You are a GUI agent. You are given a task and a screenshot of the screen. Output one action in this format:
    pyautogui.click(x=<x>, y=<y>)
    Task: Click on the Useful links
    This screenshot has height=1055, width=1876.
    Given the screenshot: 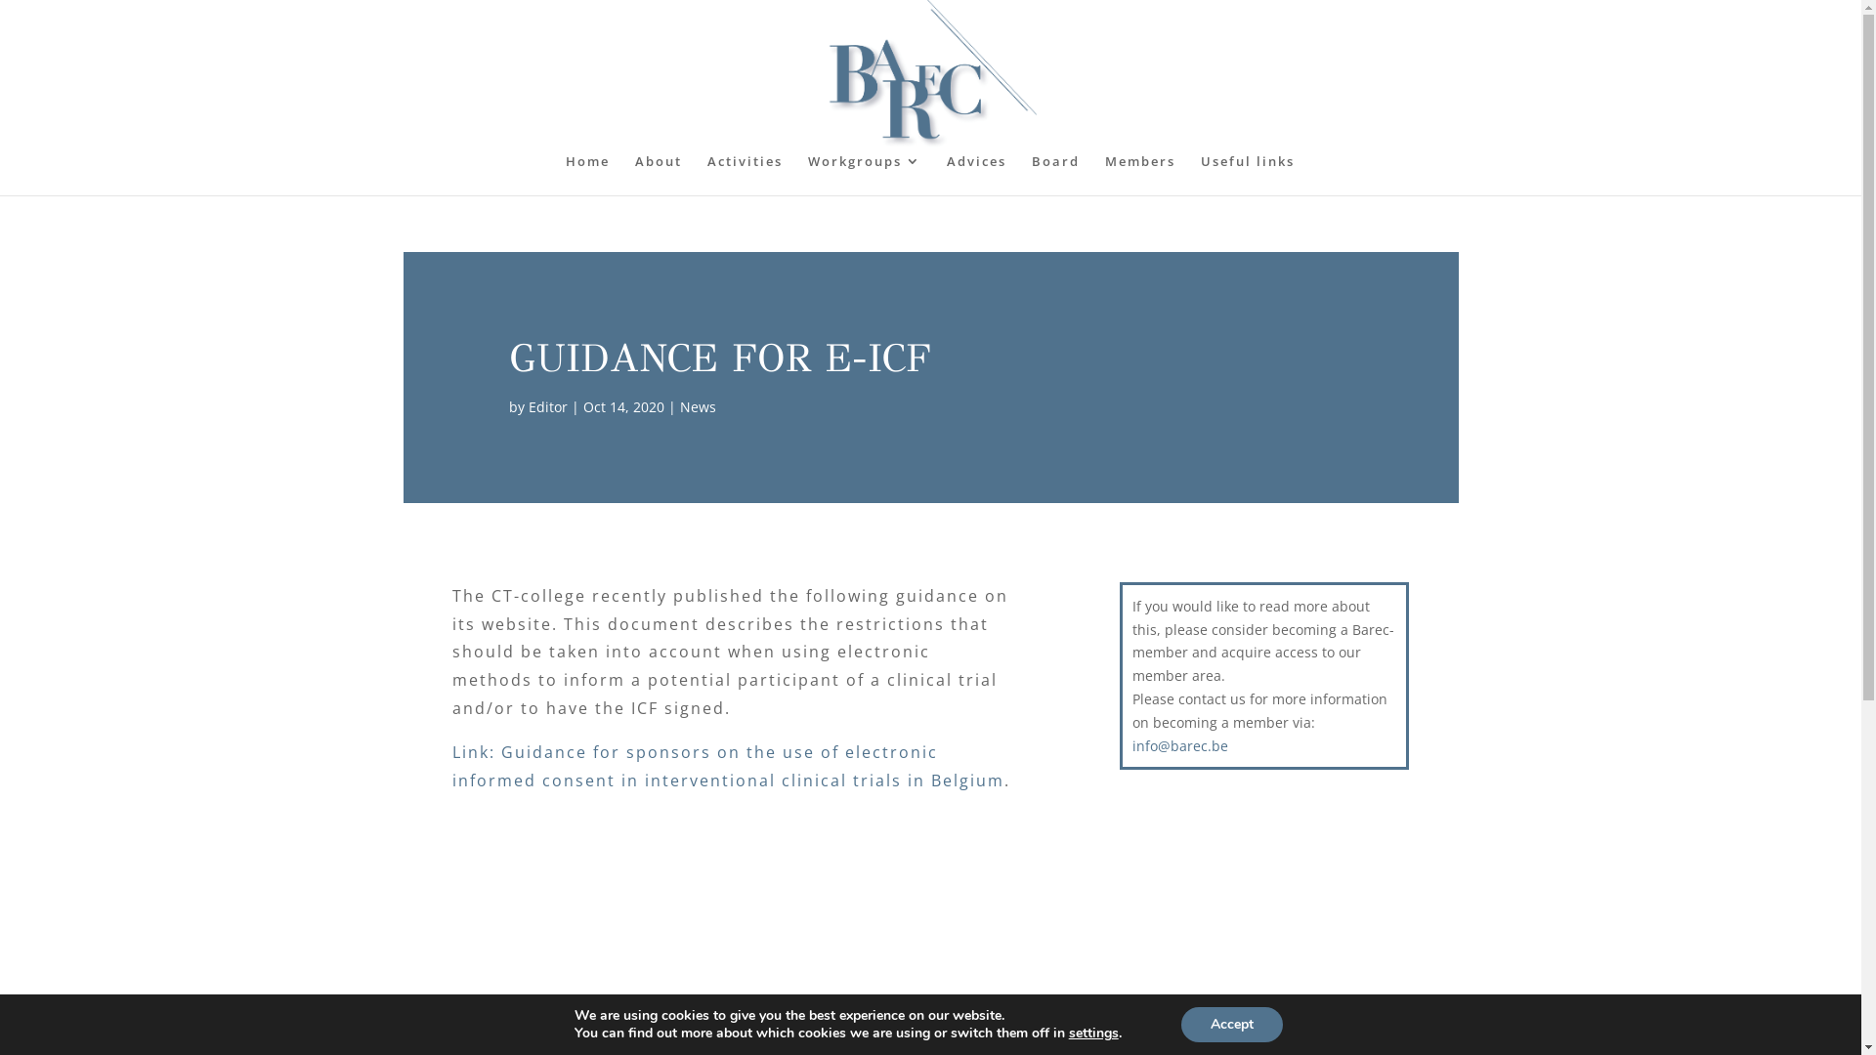 What is the action you would take?
    pyautogui.click(x=1247, y=175)
    